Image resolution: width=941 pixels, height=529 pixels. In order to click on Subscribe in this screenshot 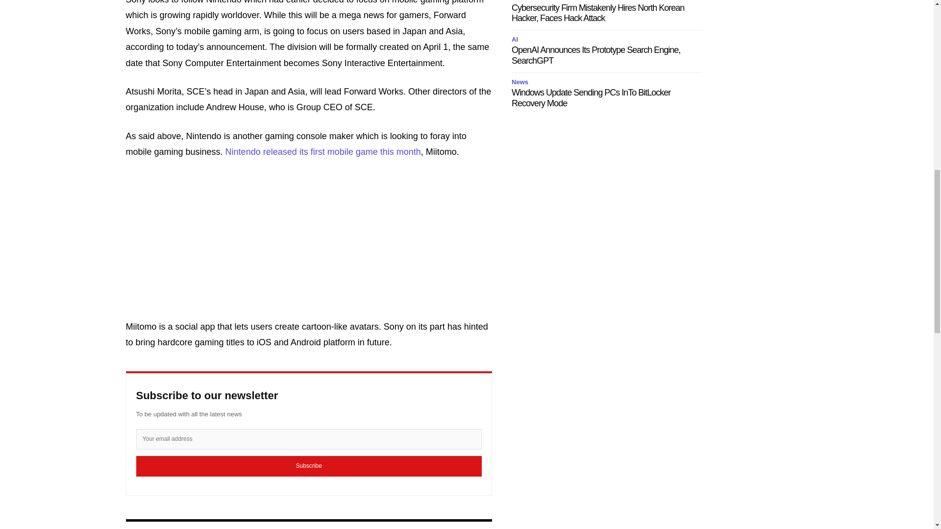, I will do `click(309, 466)`.